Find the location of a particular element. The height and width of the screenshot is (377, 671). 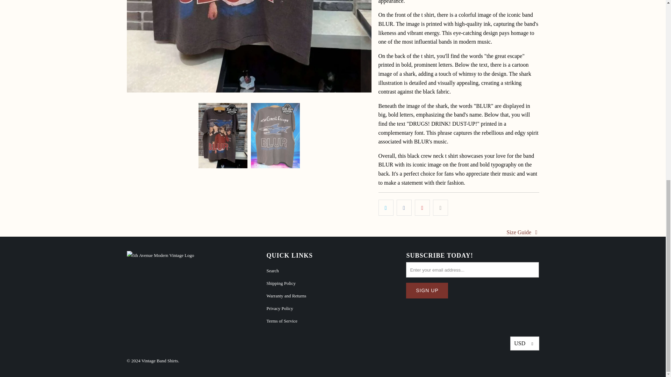

Share this on Pinterest is located at coordinates (422, 207).